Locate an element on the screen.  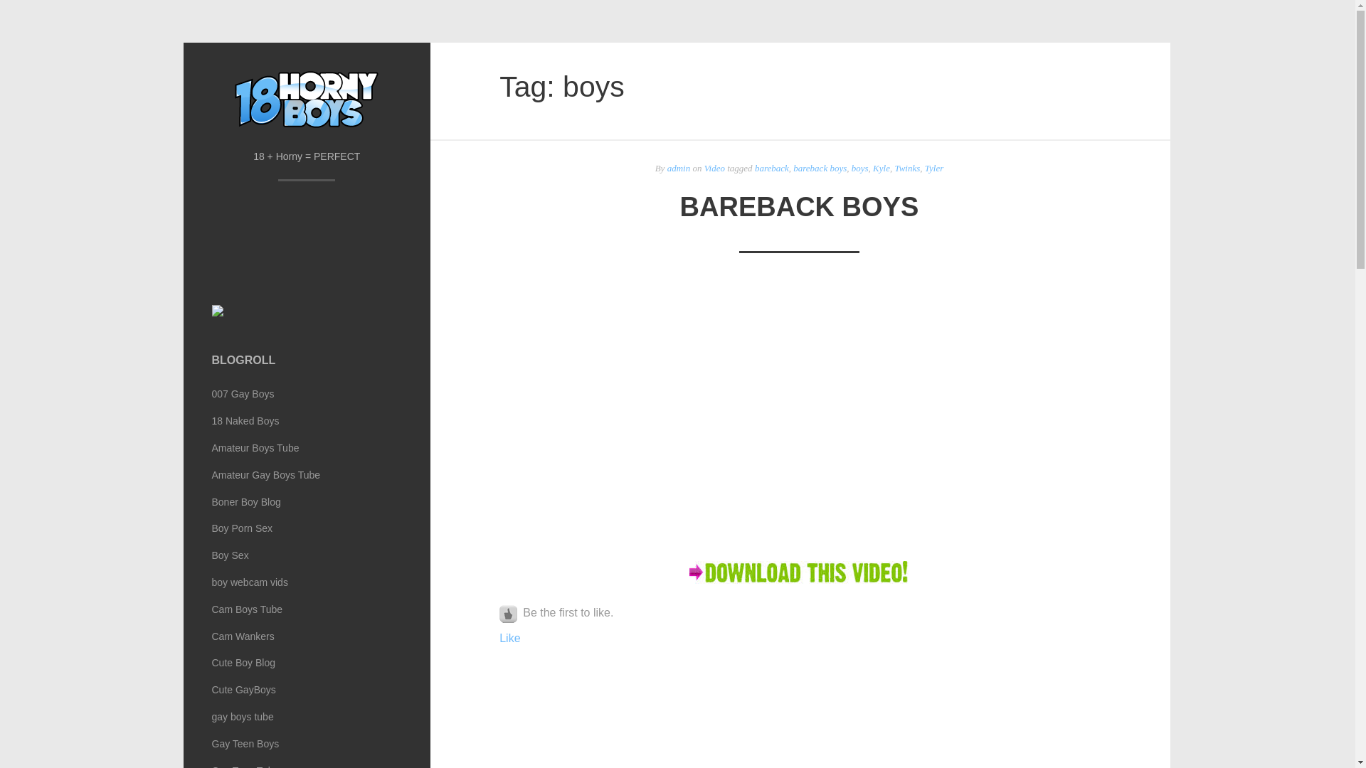
Gay Teen Boys is located at coordinates (307, 744).